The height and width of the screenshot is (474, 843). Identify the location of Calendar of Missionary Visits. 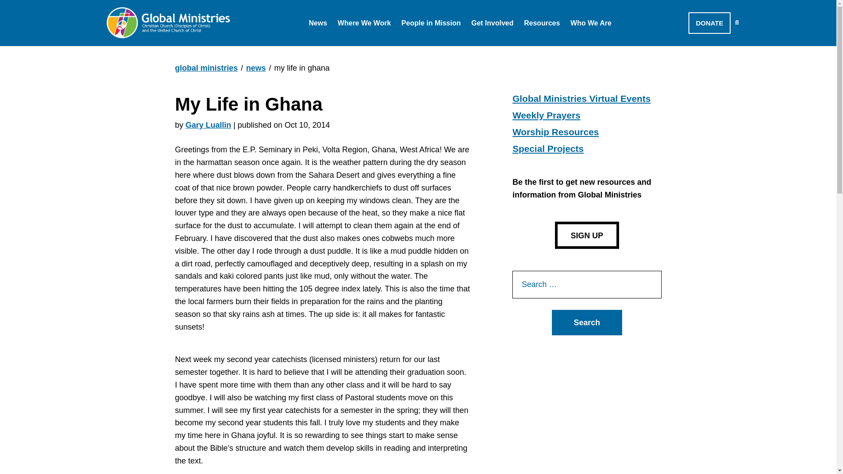
(372, 46).